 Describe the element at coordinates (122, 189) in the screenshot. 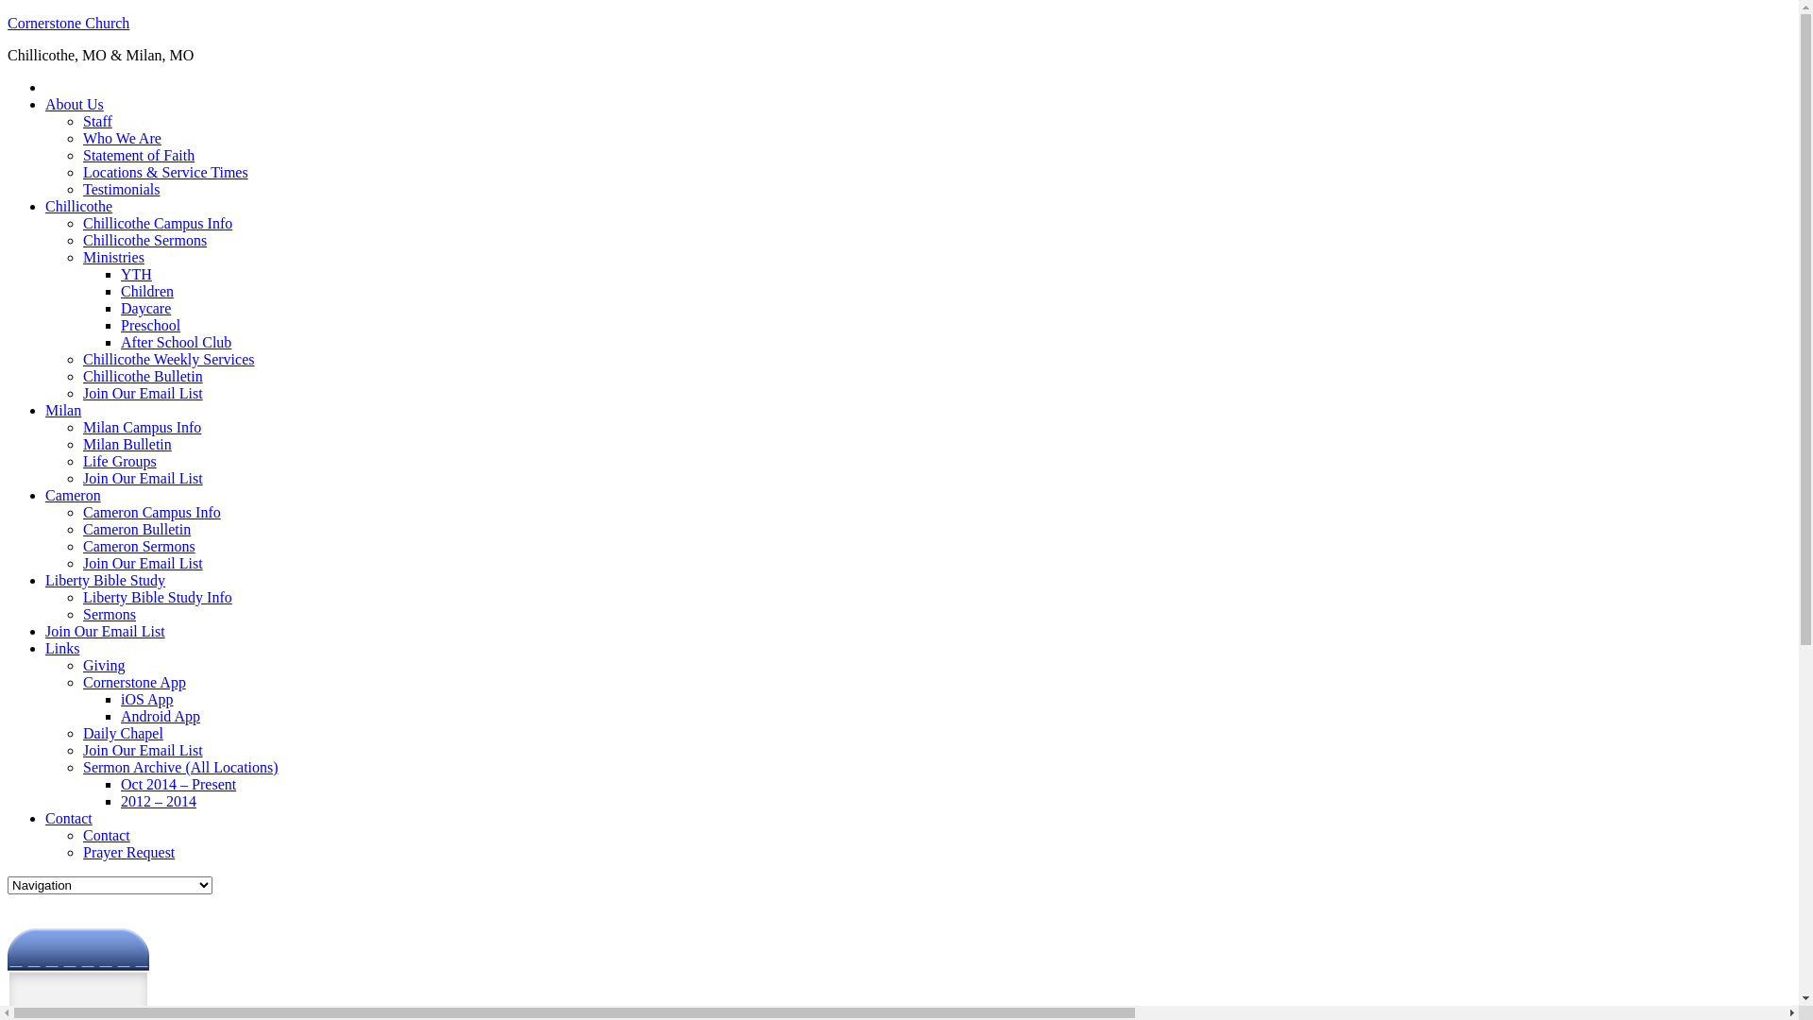

I see `Testimonials` at that location.